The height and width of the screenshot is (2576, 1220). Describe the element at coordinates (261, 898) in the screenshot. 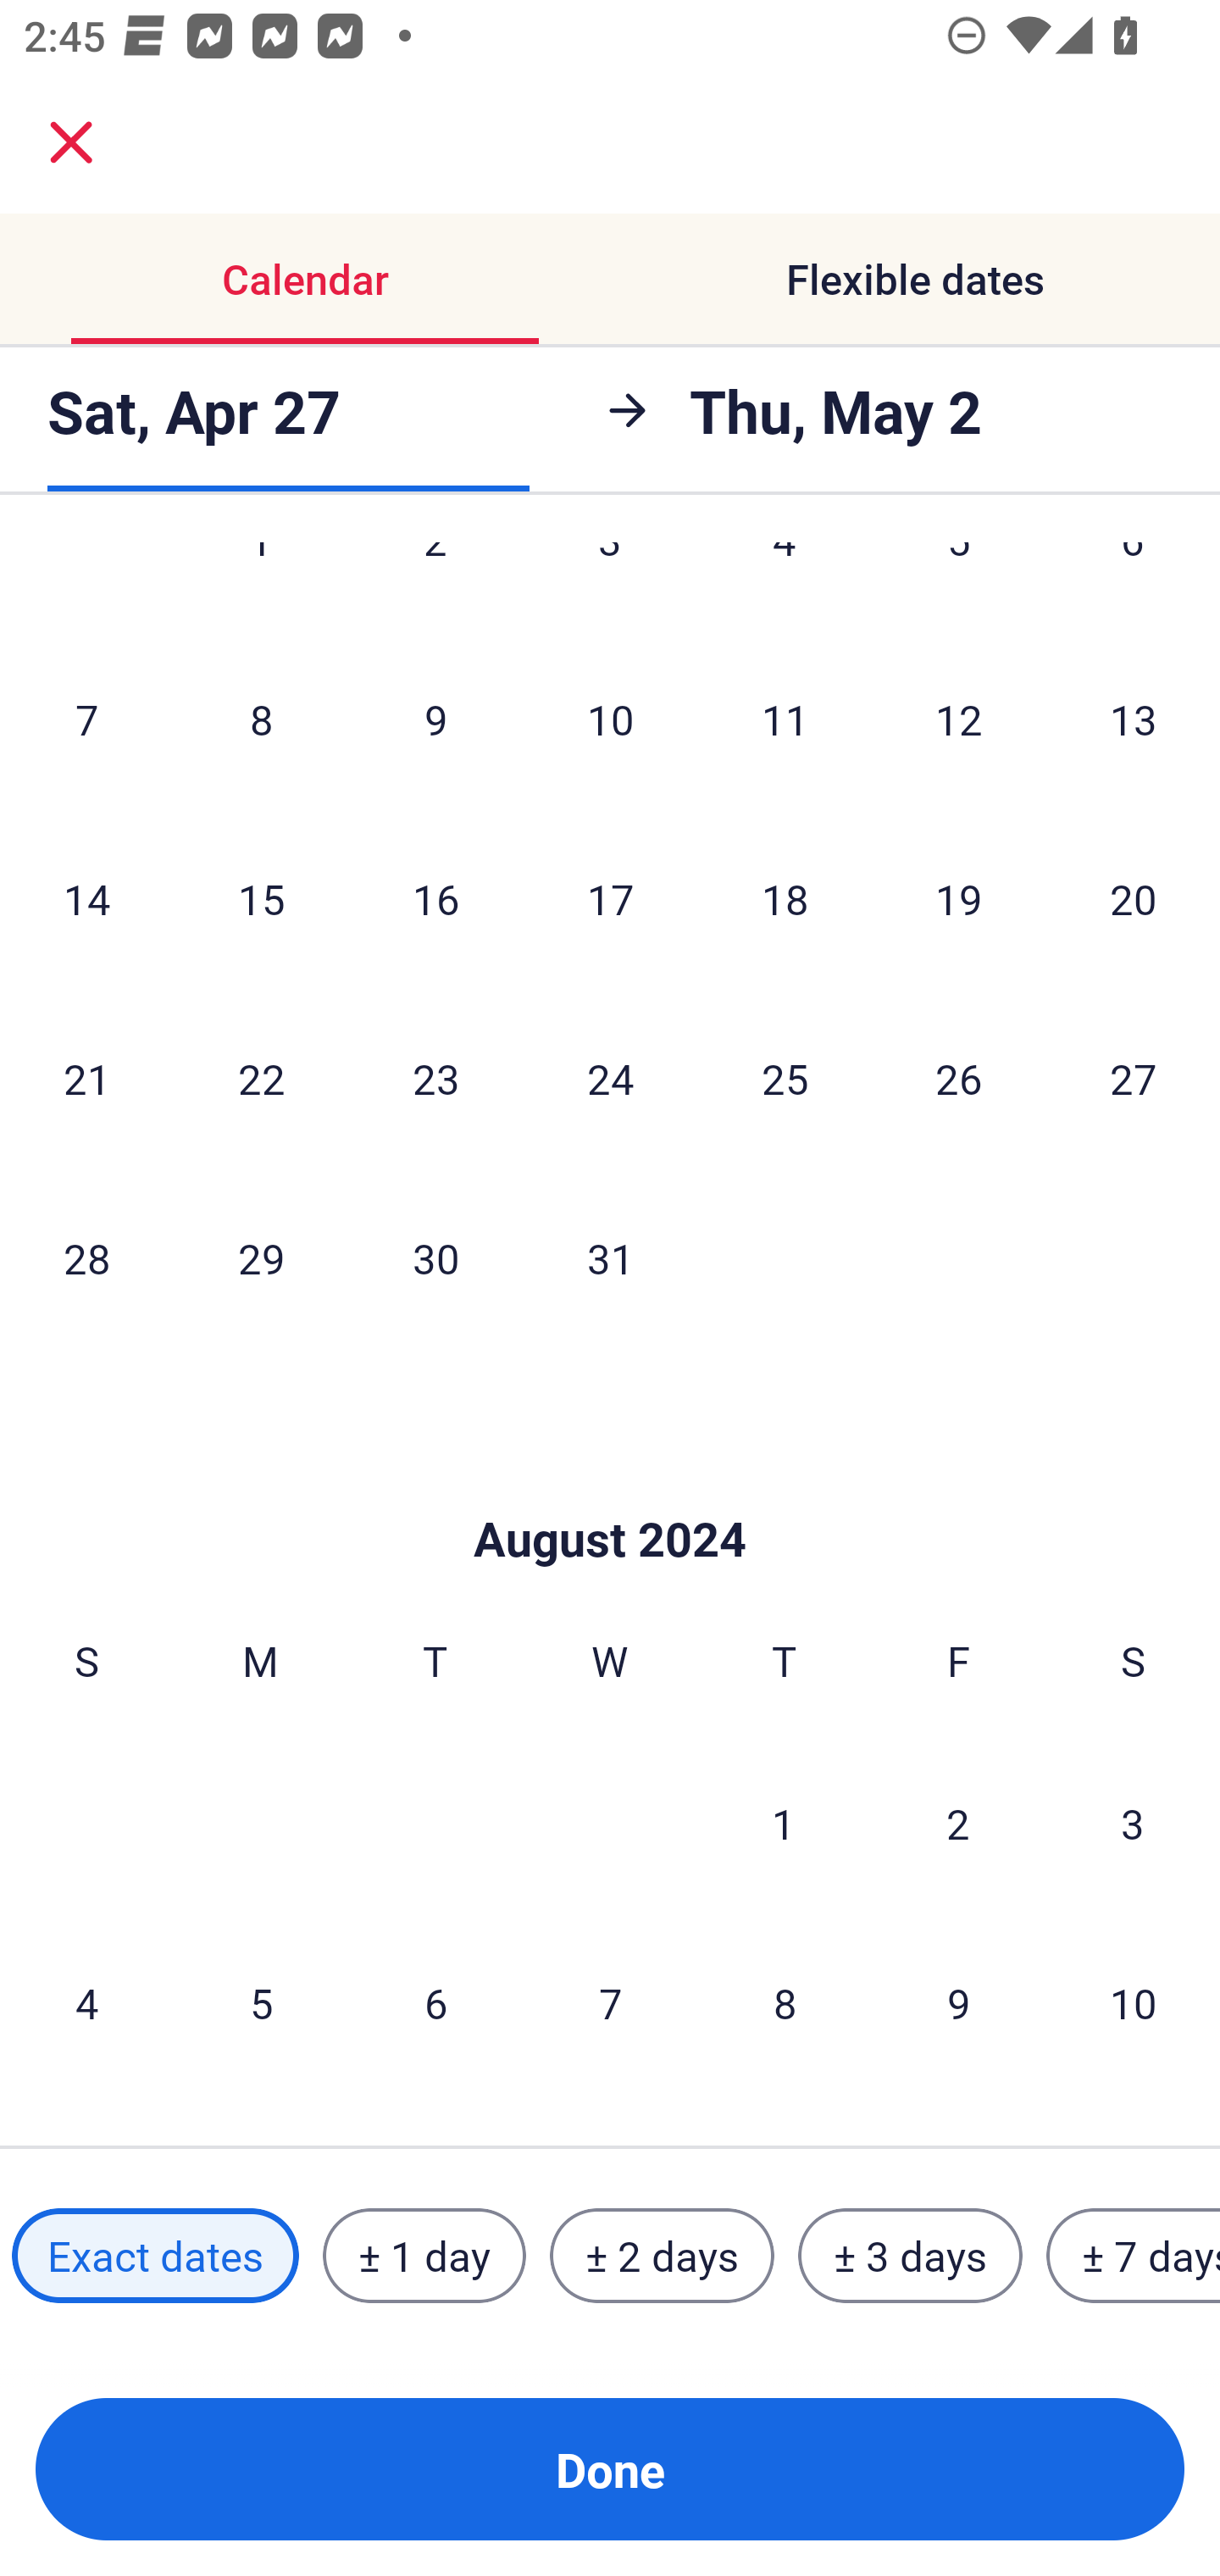

I see `15 Monday, July 15, 2024` at that location.